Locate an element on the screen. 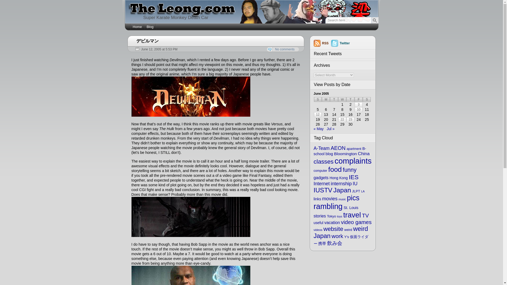  complaints is located at coordinates (353, 161).